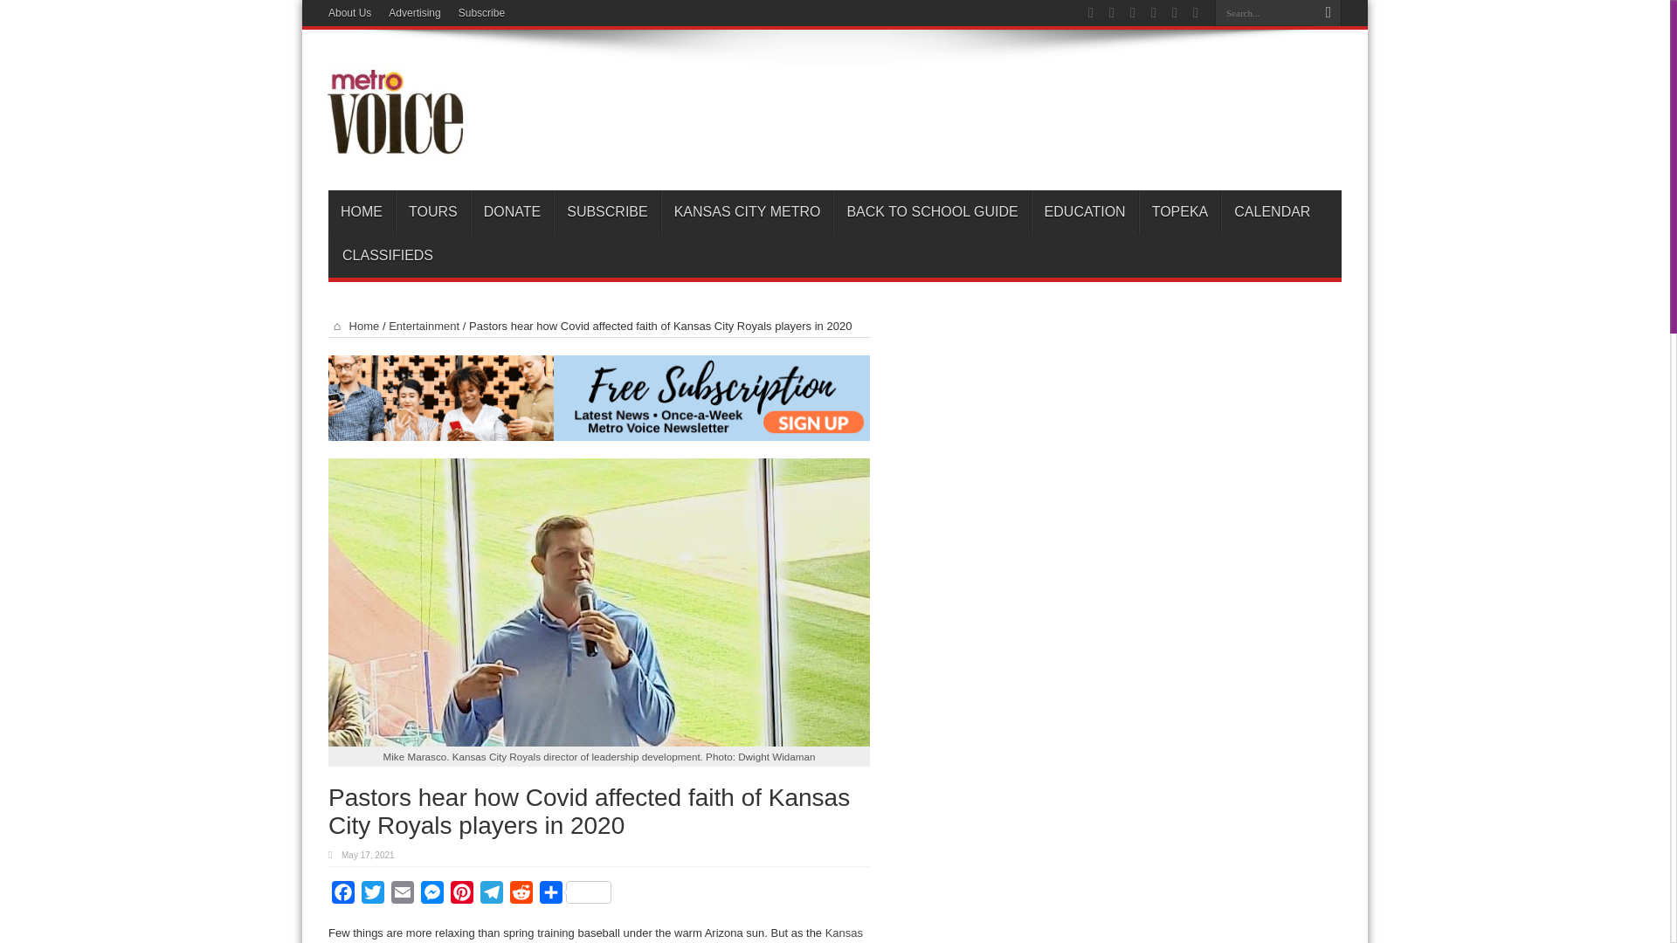  I want to click on DONATE, so click(512, 211).